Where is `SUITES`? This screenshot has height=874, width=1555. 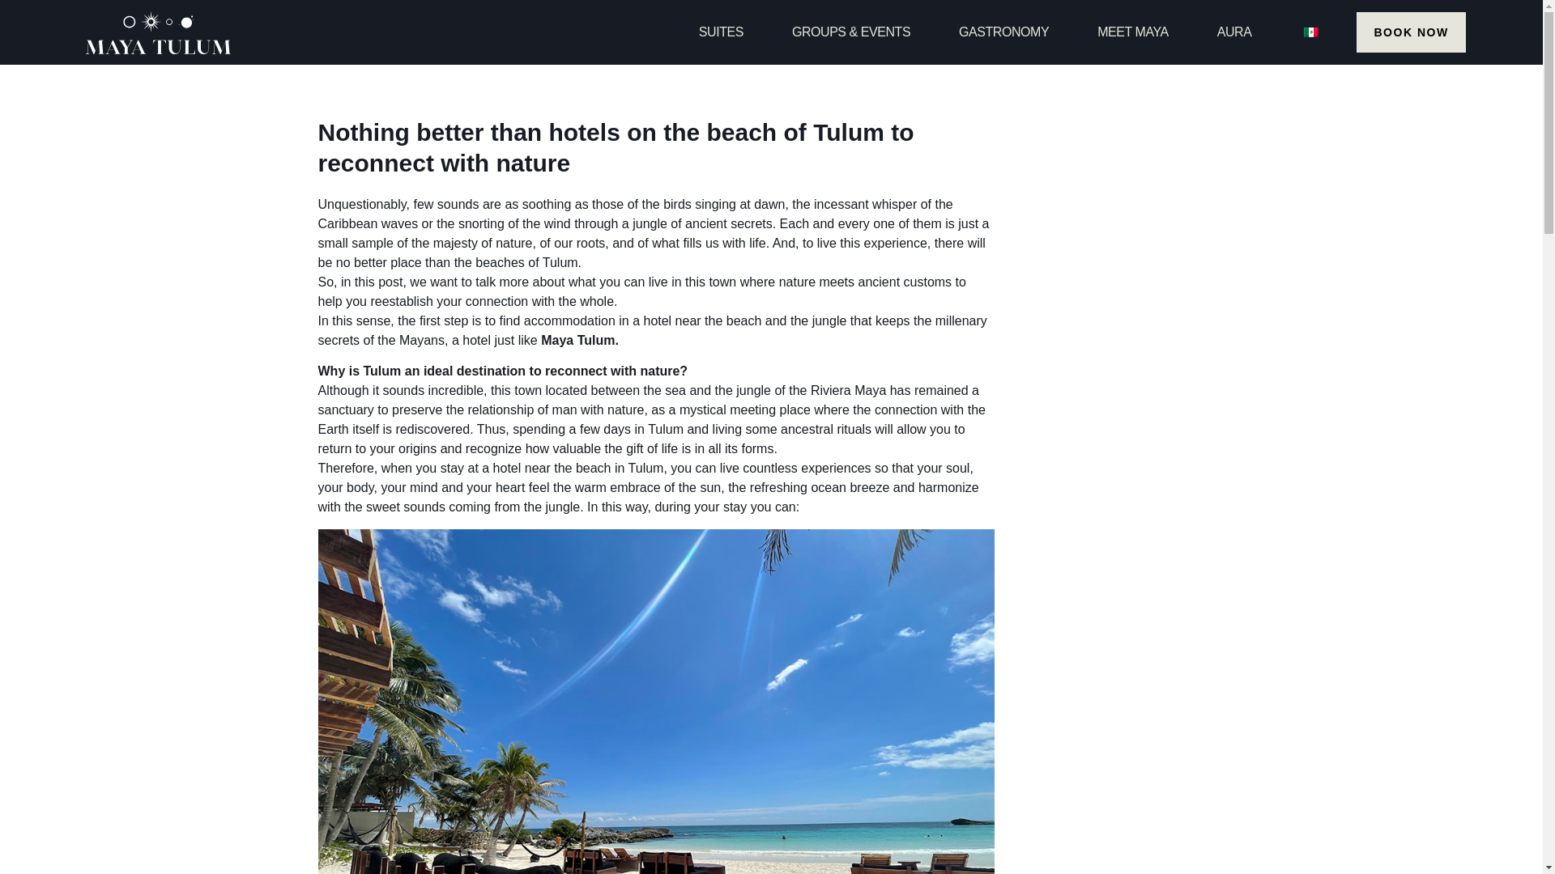
SUITES is located at coordinates (721, 32).